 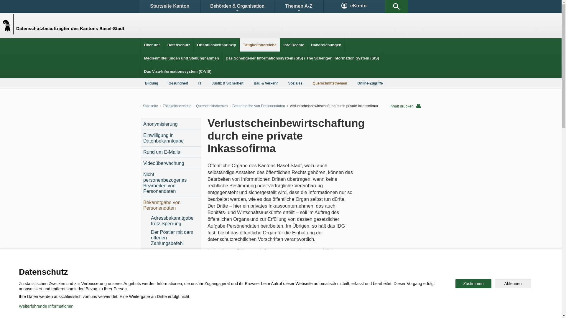 I want to click on Online-Zugriffe, so click(x=370, y=83).